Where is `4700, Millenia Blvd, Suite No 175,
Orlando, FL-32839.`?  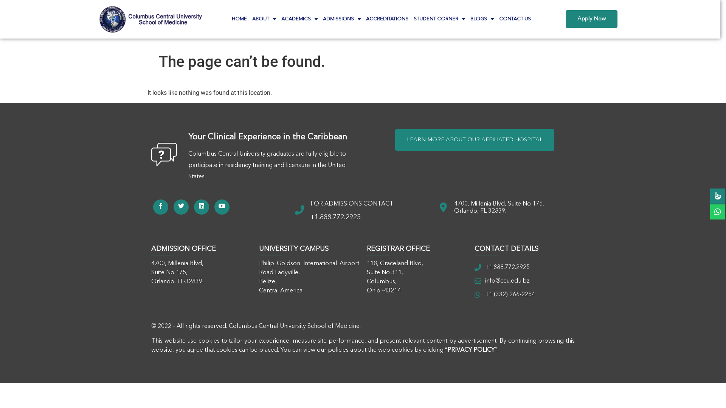
4700, Millenia Blvd, Suite No 175,
Orlando, FL-32839. is located at coordinates (499, 208).